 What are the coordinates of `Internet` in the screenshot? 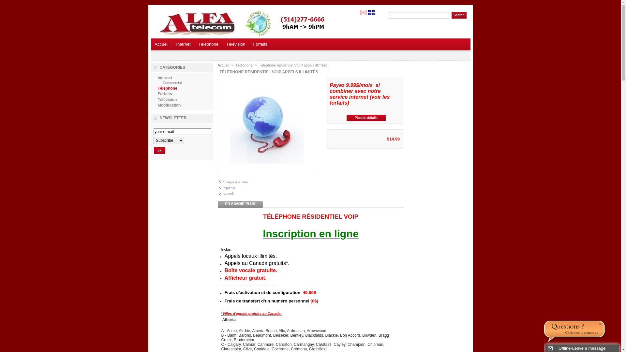 It's located at (165, 78).